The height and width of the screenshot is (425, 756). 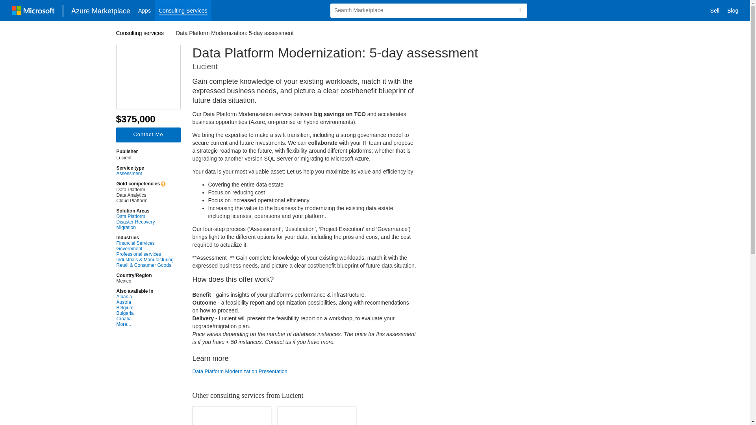 I want to click on Belgium, so click(x=145, y=308).